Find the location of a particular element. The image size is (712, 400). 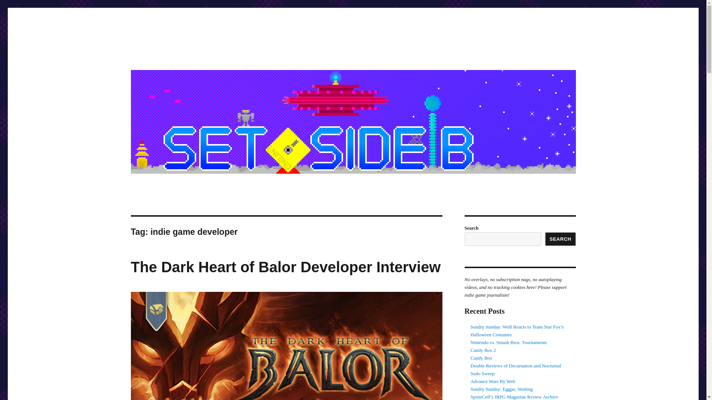

Nintendo vs. Smash Bros. Tournaments is located at coordinates (509, 342).